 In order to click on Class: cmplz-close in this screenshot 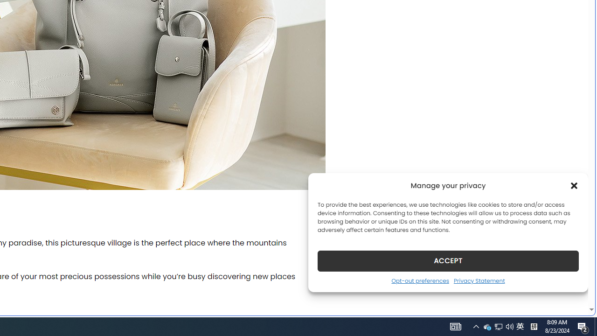, I will do `click(574, 186)`.